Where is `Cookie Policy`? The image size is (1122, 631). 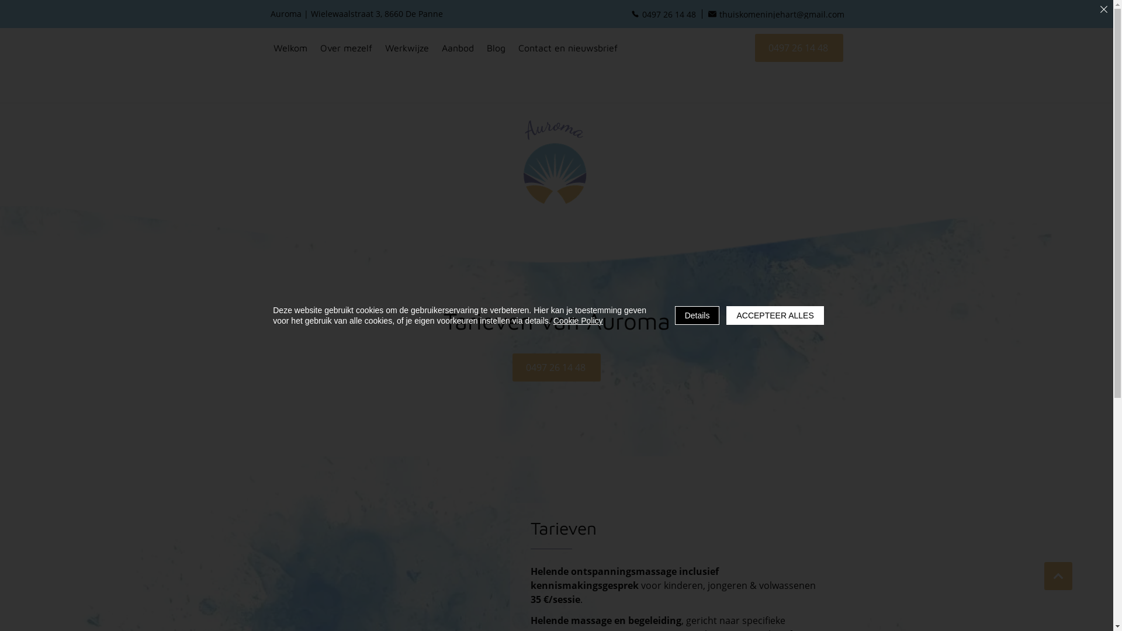
Cookie Policy is located at coordinates (579, 321).